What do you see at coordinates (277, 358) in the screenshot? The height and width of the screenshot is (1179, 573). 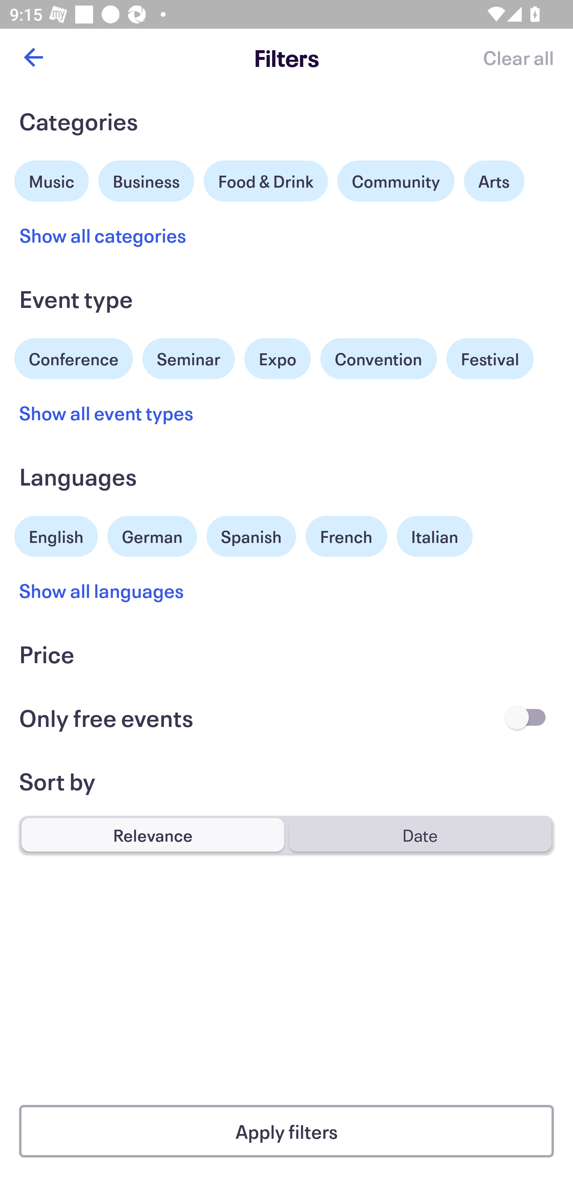 I see `Expo` at bounding box center [277, 358].